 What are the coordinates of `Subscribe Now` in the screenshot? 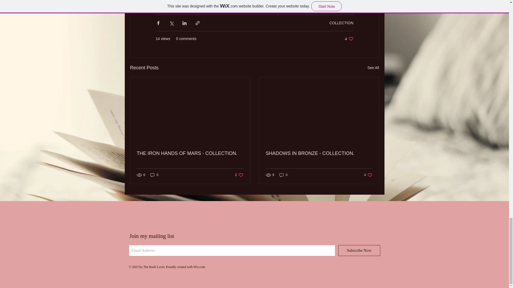 It's located at (359, 251).